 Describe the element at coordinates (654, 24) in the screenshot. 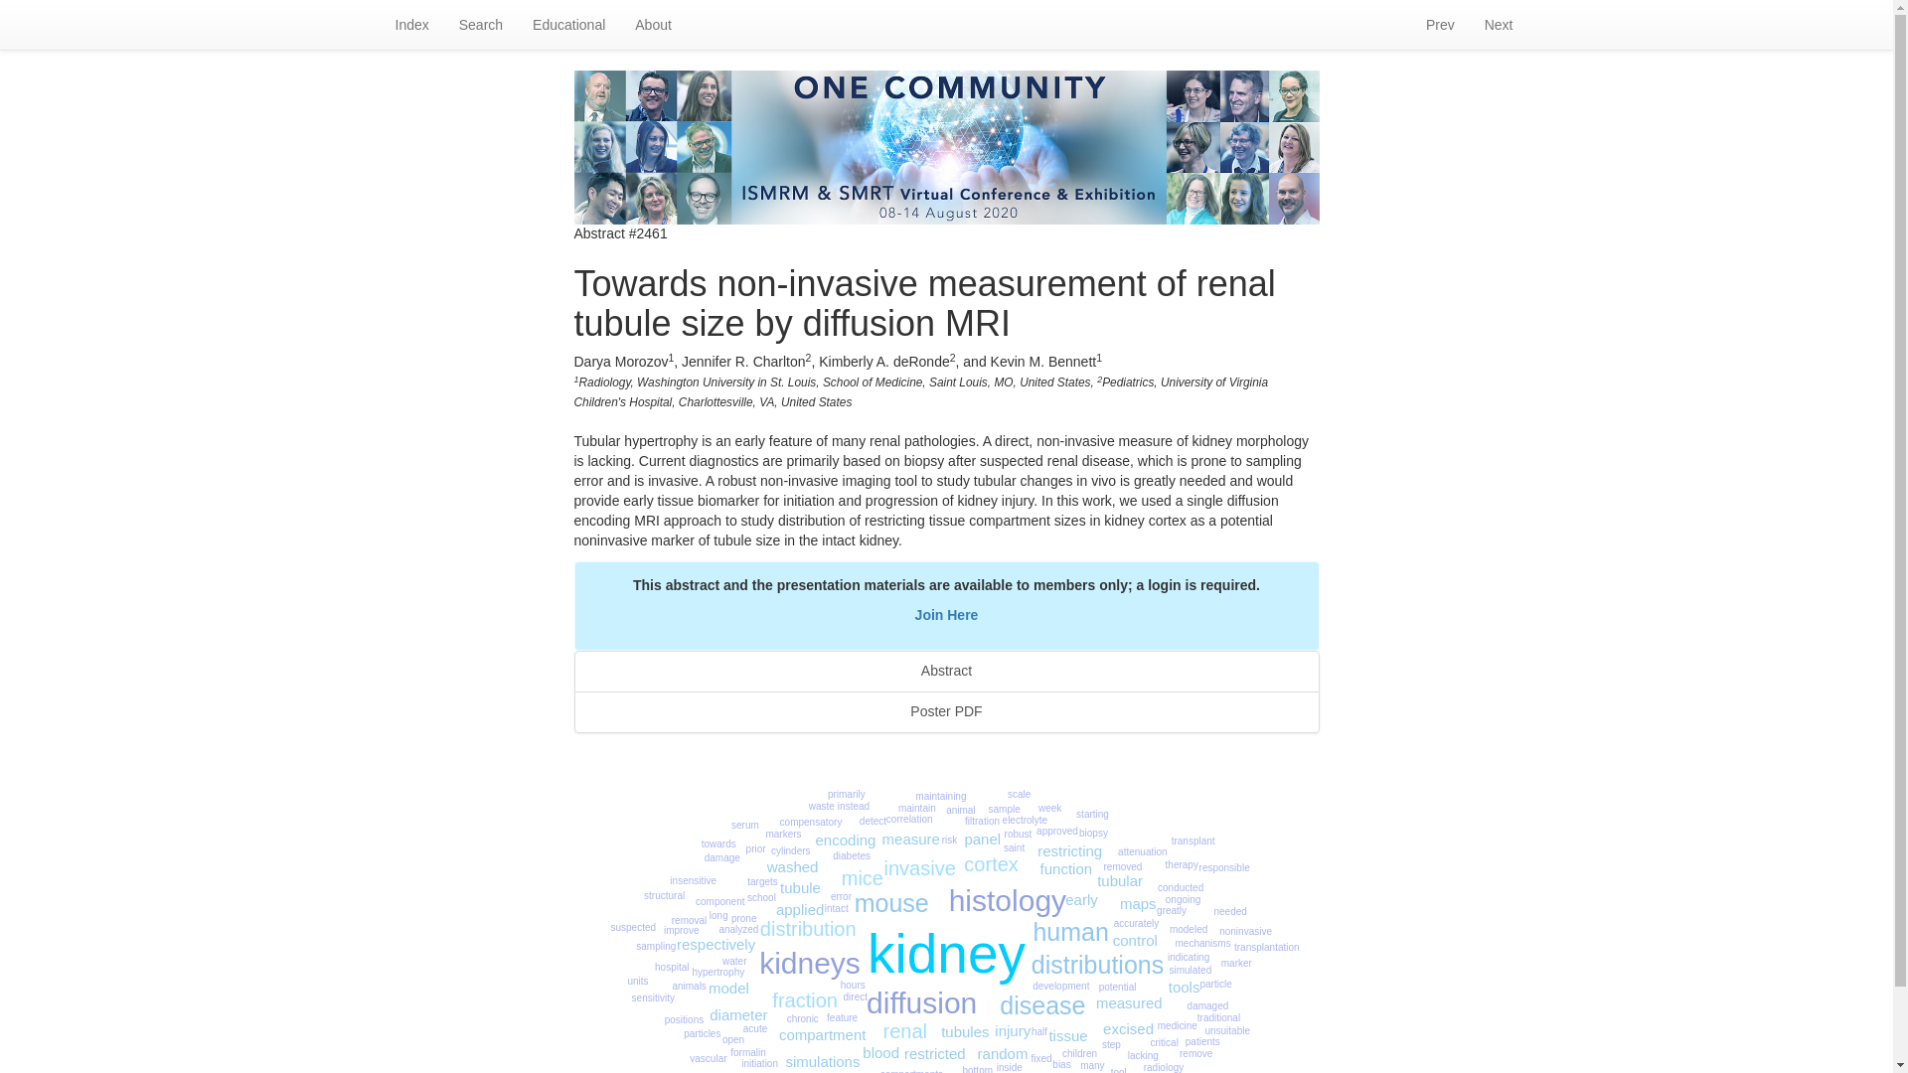

I see `About` at that location.